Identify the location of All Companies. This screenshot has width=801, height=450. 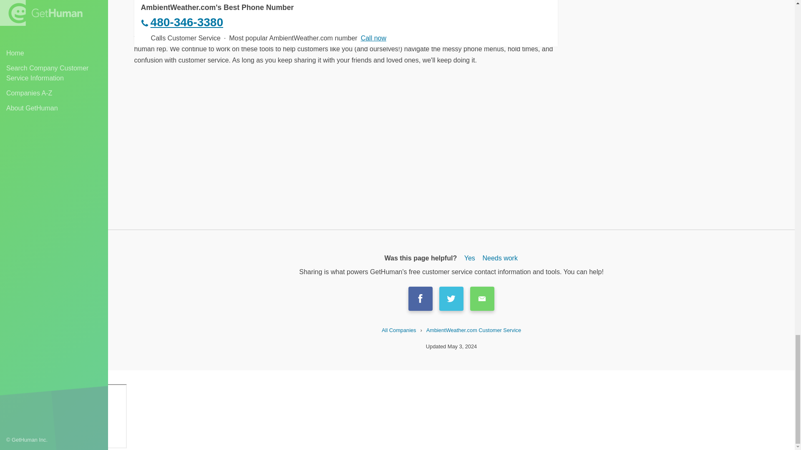
(399, 330).